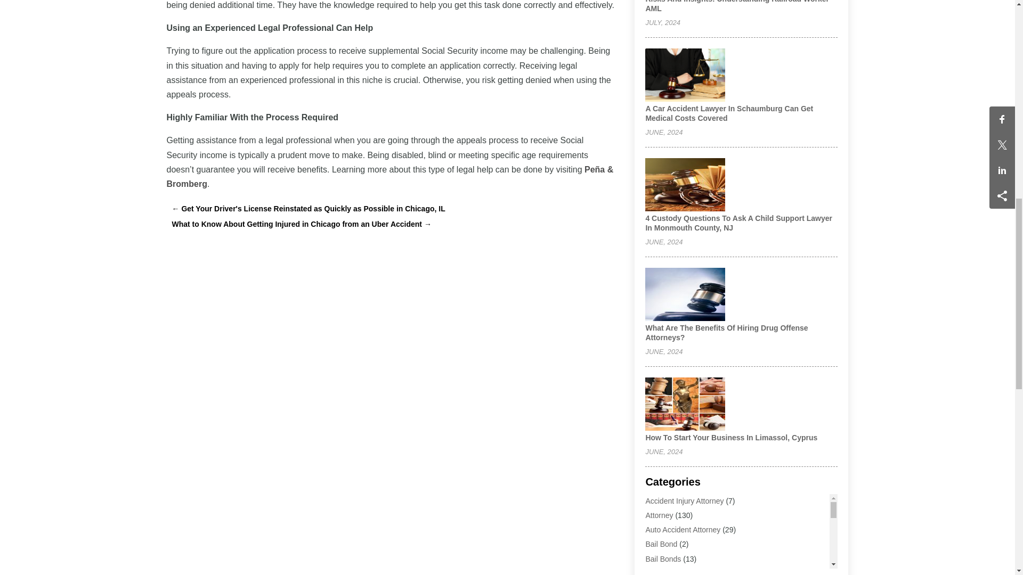 Image resolution: width=1023 pixels, height=575 pixels. Describe the element at coordinates (659, 515) in the screenshot. I see `Attorney` at that location.